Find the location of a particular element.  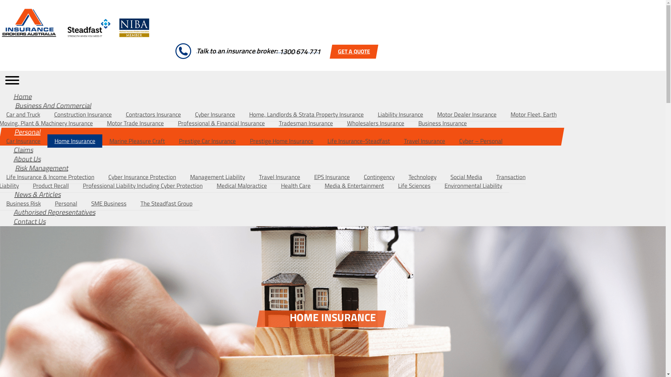

Social Media is located at coordinates (466, 177).